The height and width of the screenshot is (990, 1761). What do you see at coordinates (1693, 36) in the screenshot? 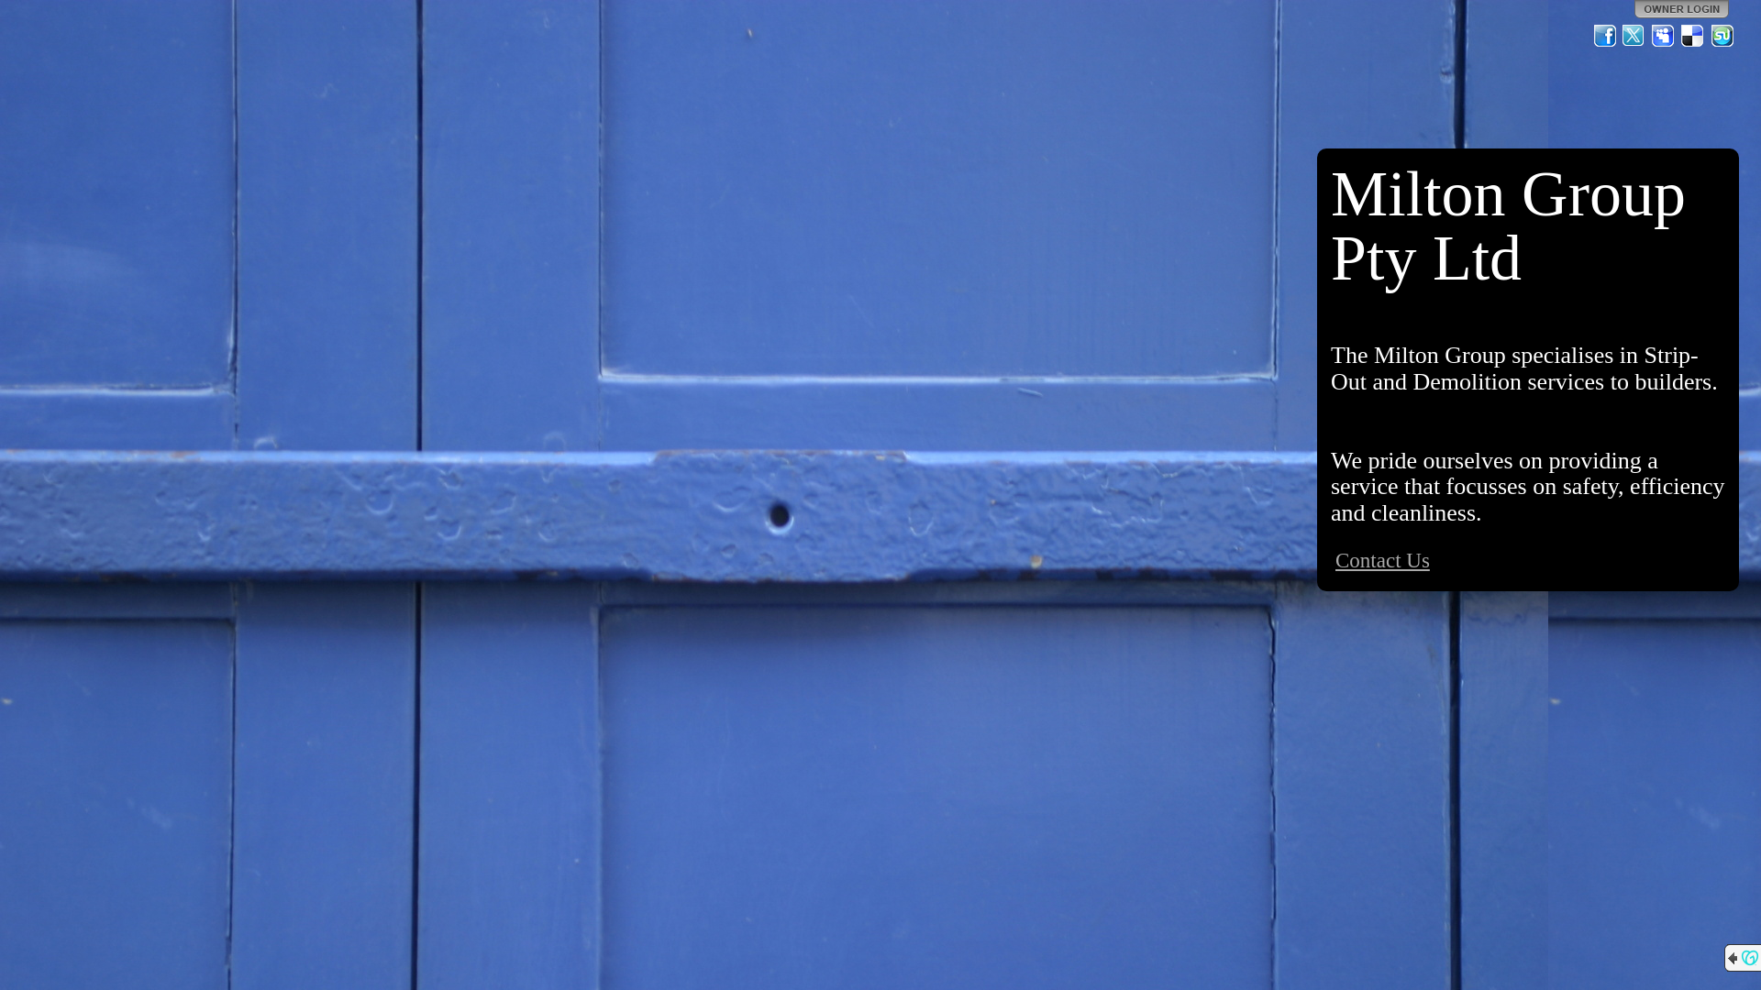
I see `Del.icio.us` at bounding box center [1693, 36].